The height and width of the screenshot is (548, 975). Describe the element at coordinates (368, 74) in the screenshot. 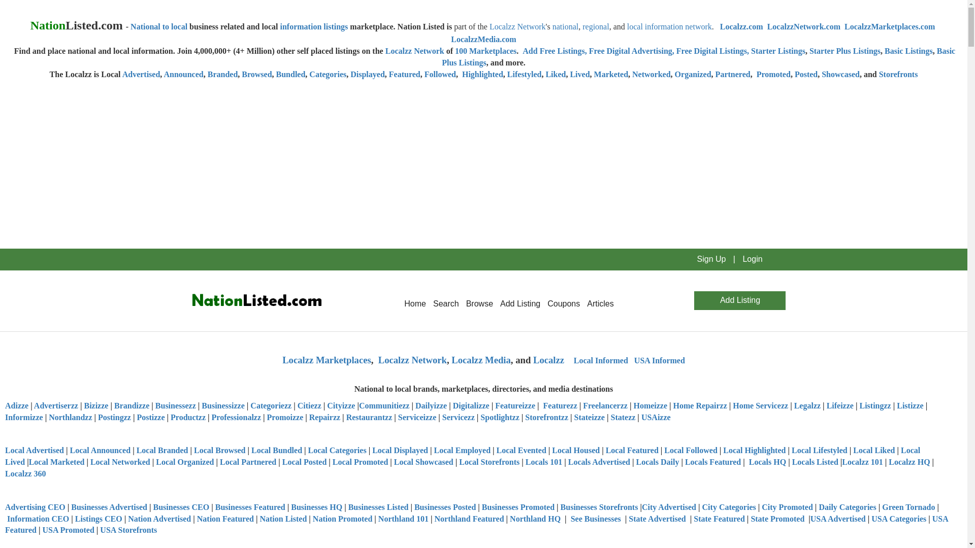

I see `Displayed` at that location.